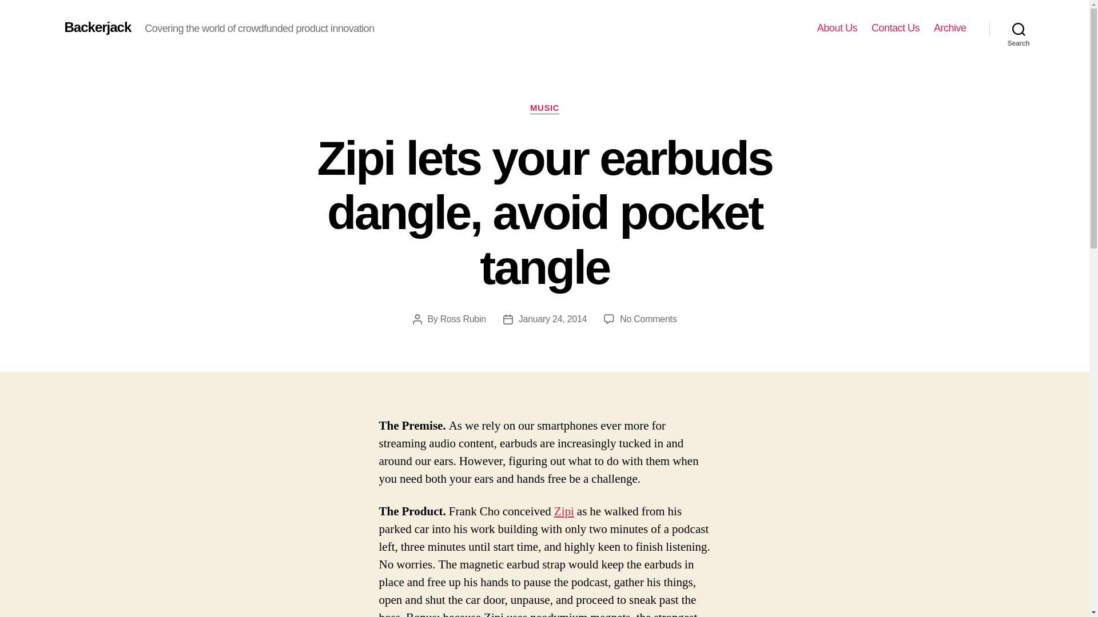 This screenshot has width=1098, height=617. What do you see at coordinates (97, 27) in the screenshot?
I see `Backerjack` at bounding box center [97, 27].